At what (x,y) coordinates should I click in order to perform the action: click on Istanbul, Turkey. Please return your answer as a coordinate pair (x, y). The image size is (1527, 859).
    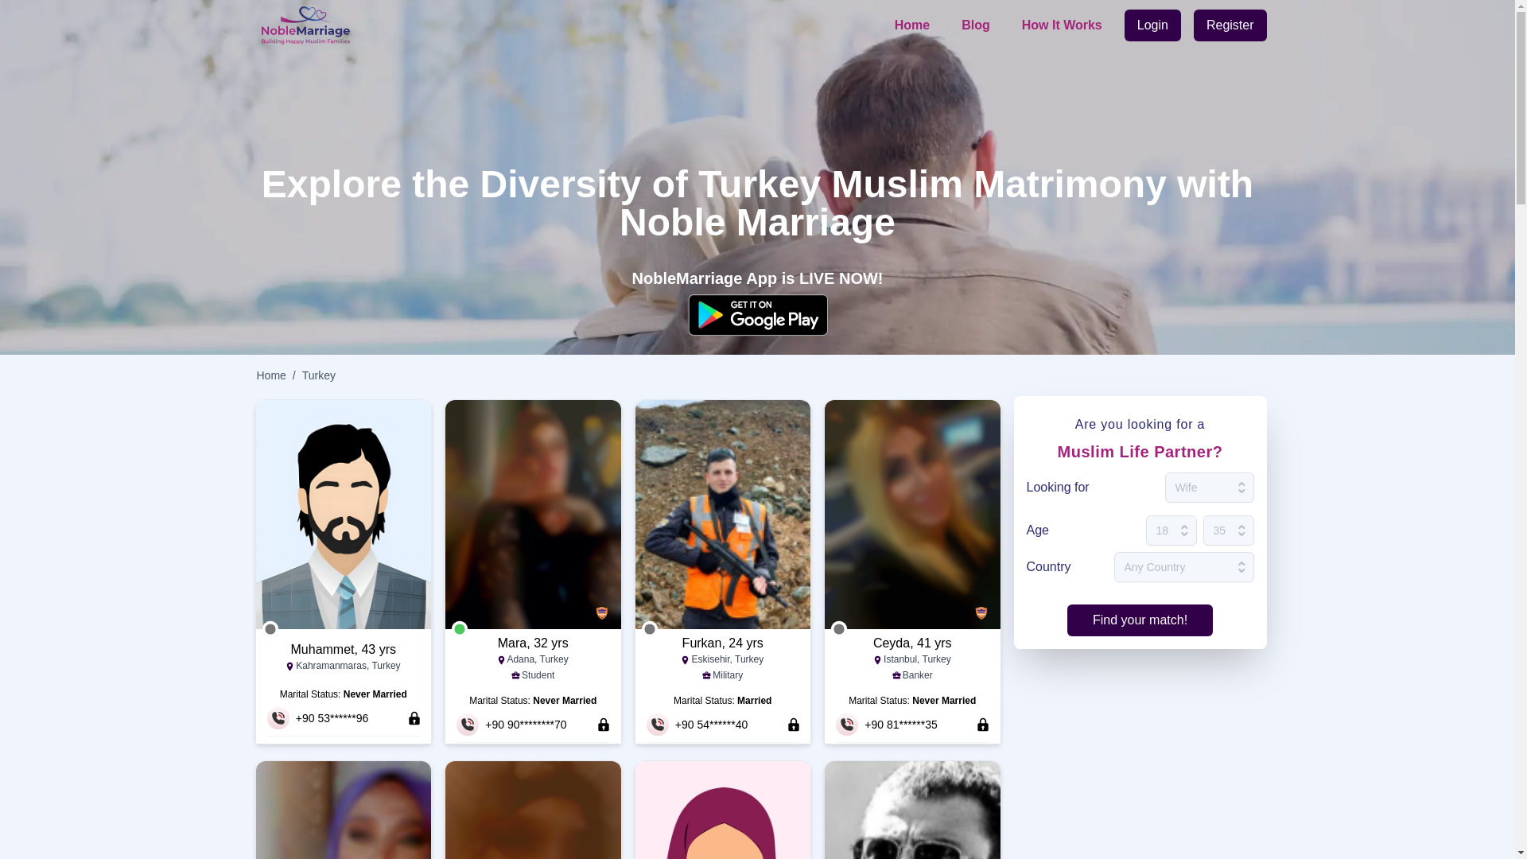
    Looking at the image, I should click on (911, 660).